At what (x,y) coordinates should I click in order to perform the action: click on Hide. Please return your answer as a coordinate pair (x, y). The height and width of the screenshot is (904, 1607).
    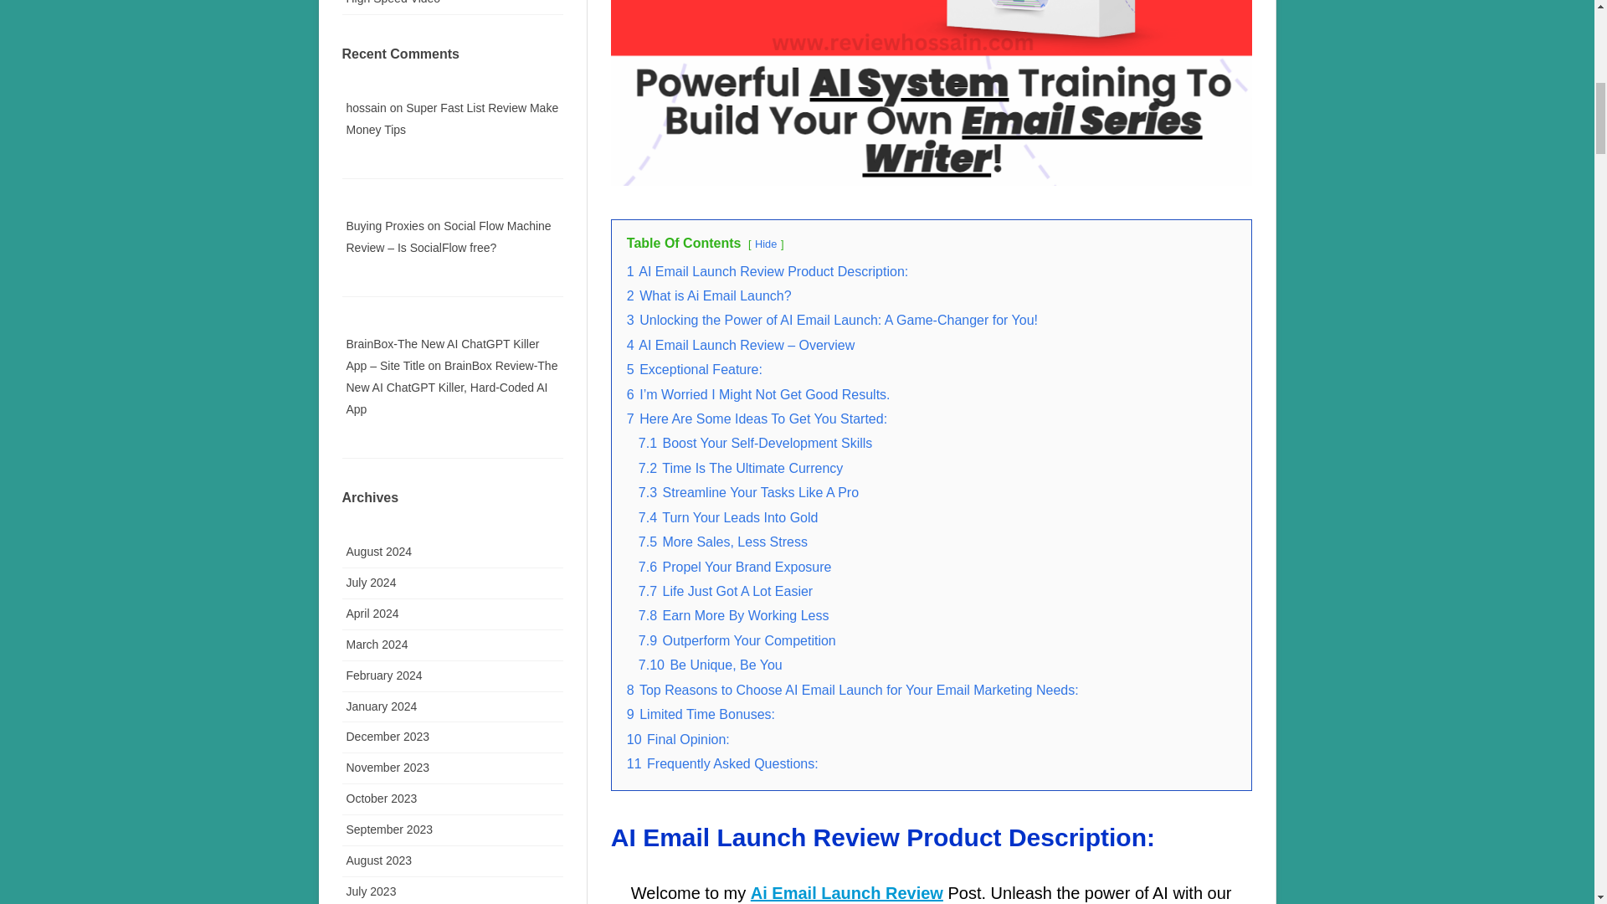
    Looking at the image, I should click on (765, 244).